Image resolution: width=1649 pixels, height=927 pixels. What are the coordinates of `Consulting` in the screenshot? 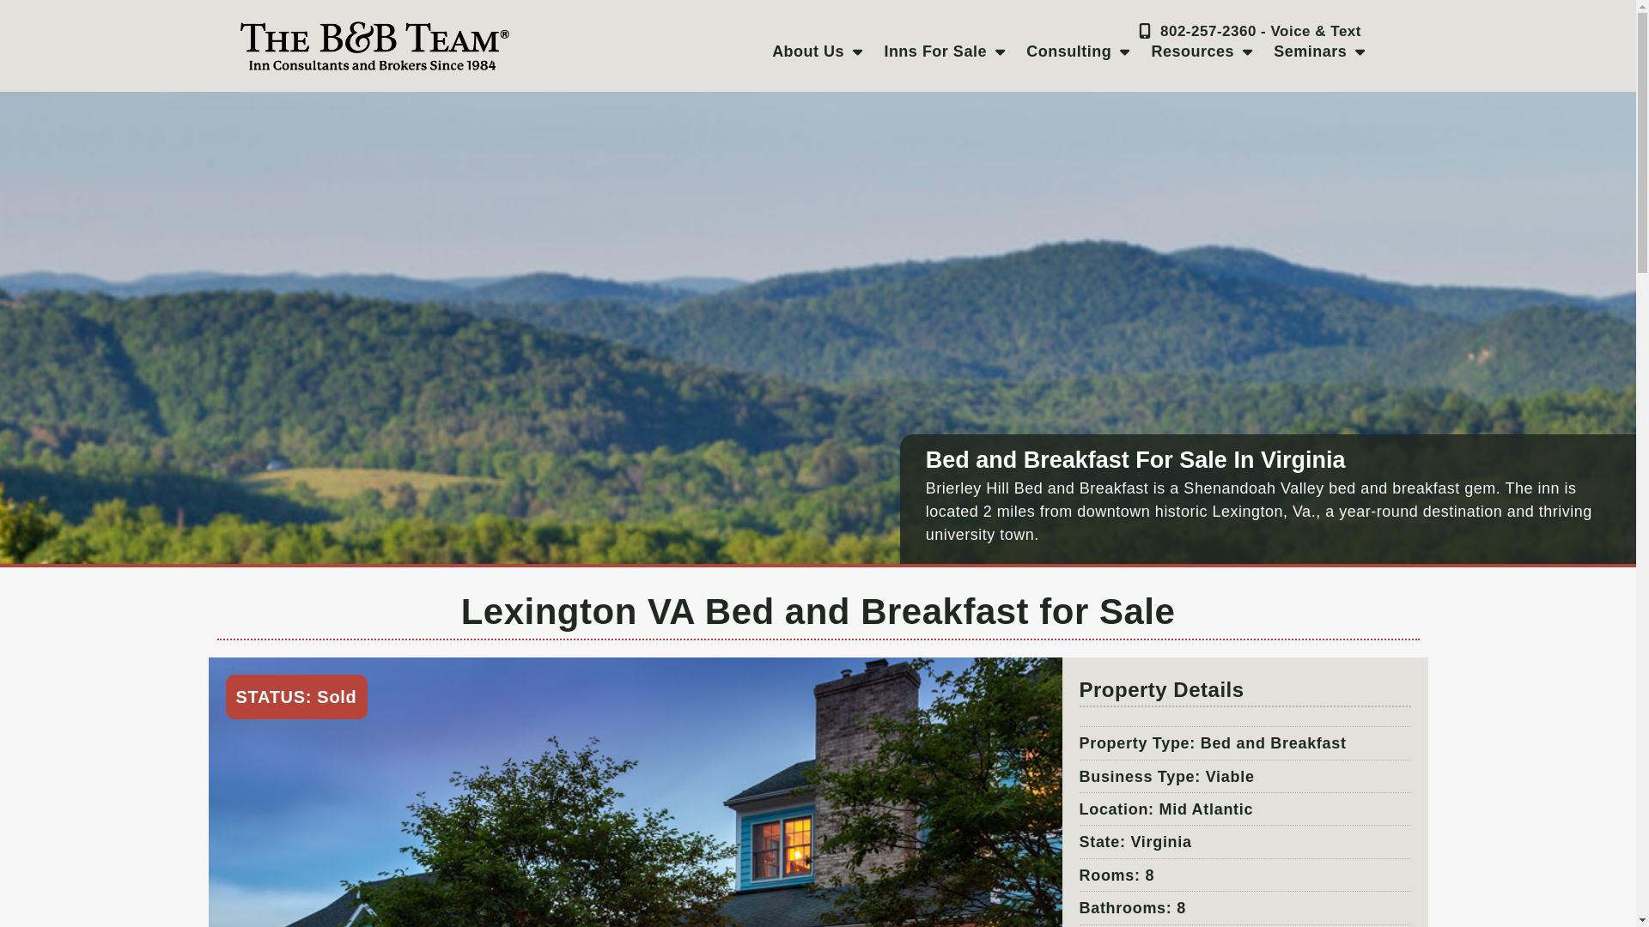 It's located at (1077, 51).